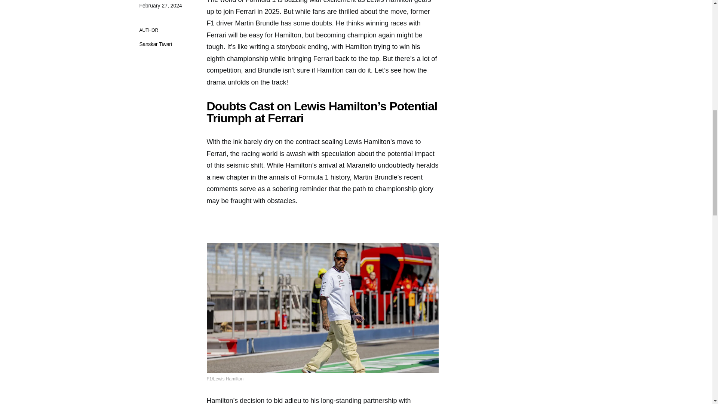 The width and height of the screenshot is (718, 404). What do you see at coordinates (155, 44) in the screenshot?
I see `Sanskar Tiwari` at bounding box center [155, 44].